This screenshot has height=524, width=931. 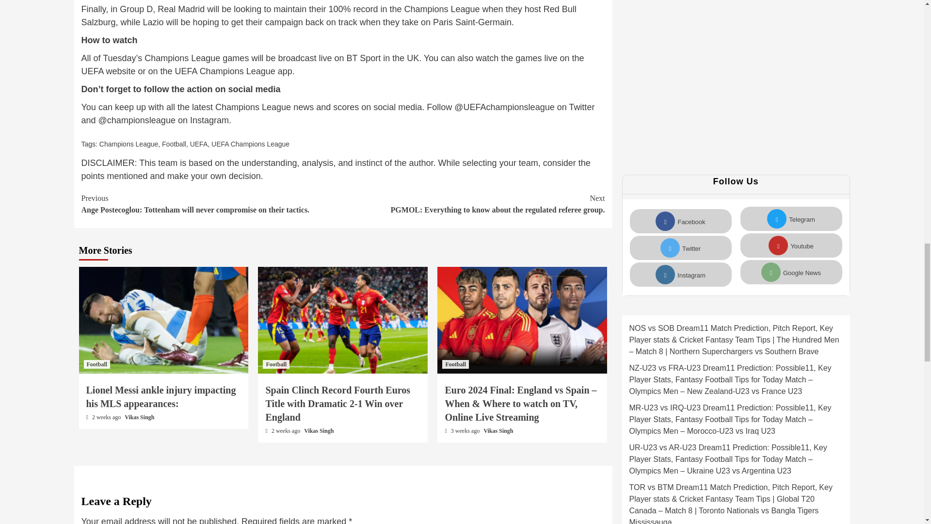 I want to click on Football, so click(x=276, y=364).